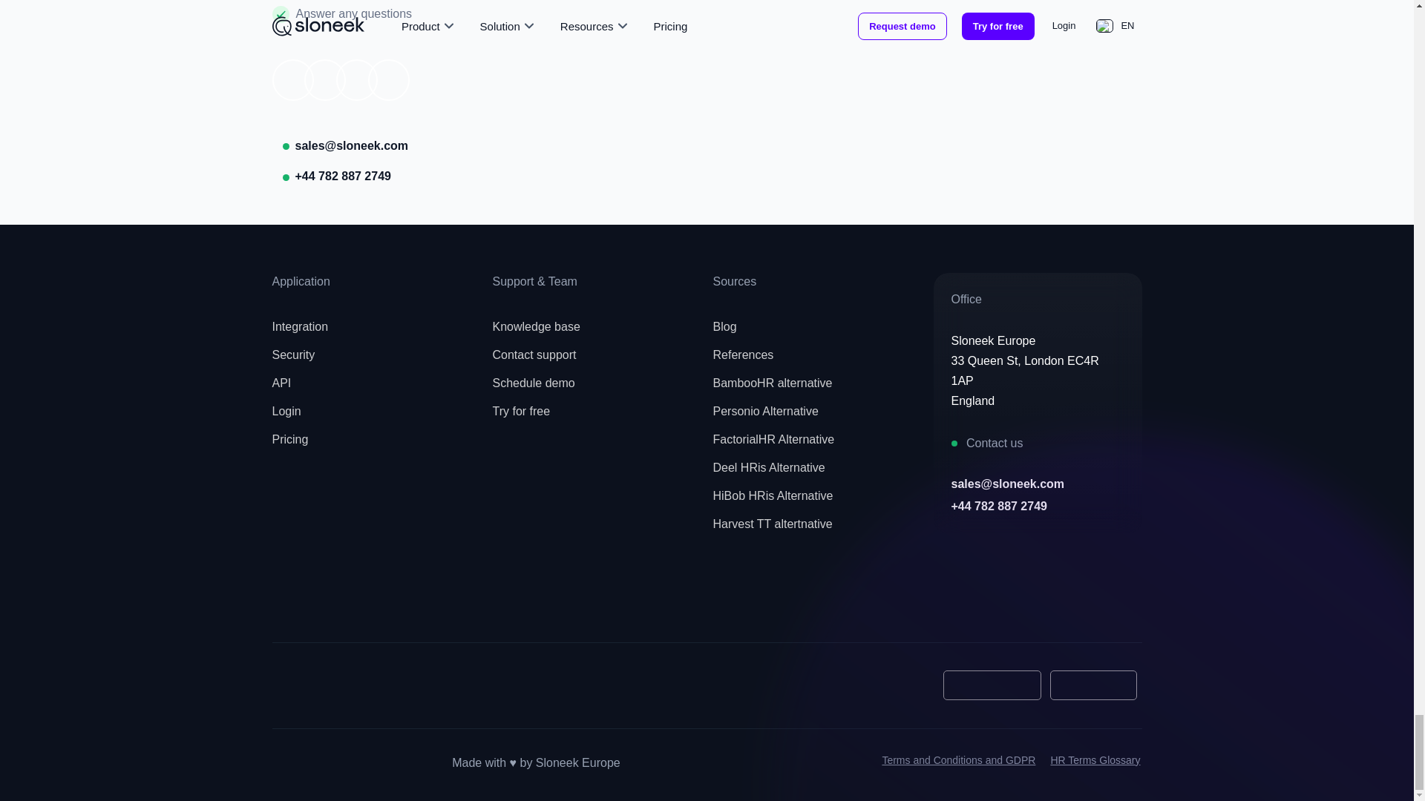 This screenshot has height=801, width=1425. I want to click on youtube, so click(359, 599).